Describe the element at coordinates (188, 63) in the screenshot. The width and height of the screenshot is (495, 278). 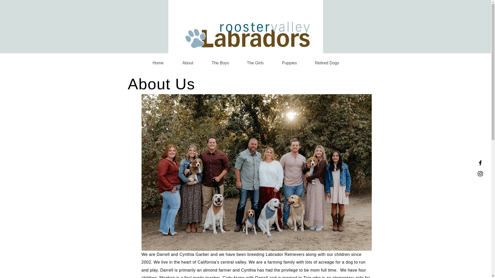
I see `About` at that location.